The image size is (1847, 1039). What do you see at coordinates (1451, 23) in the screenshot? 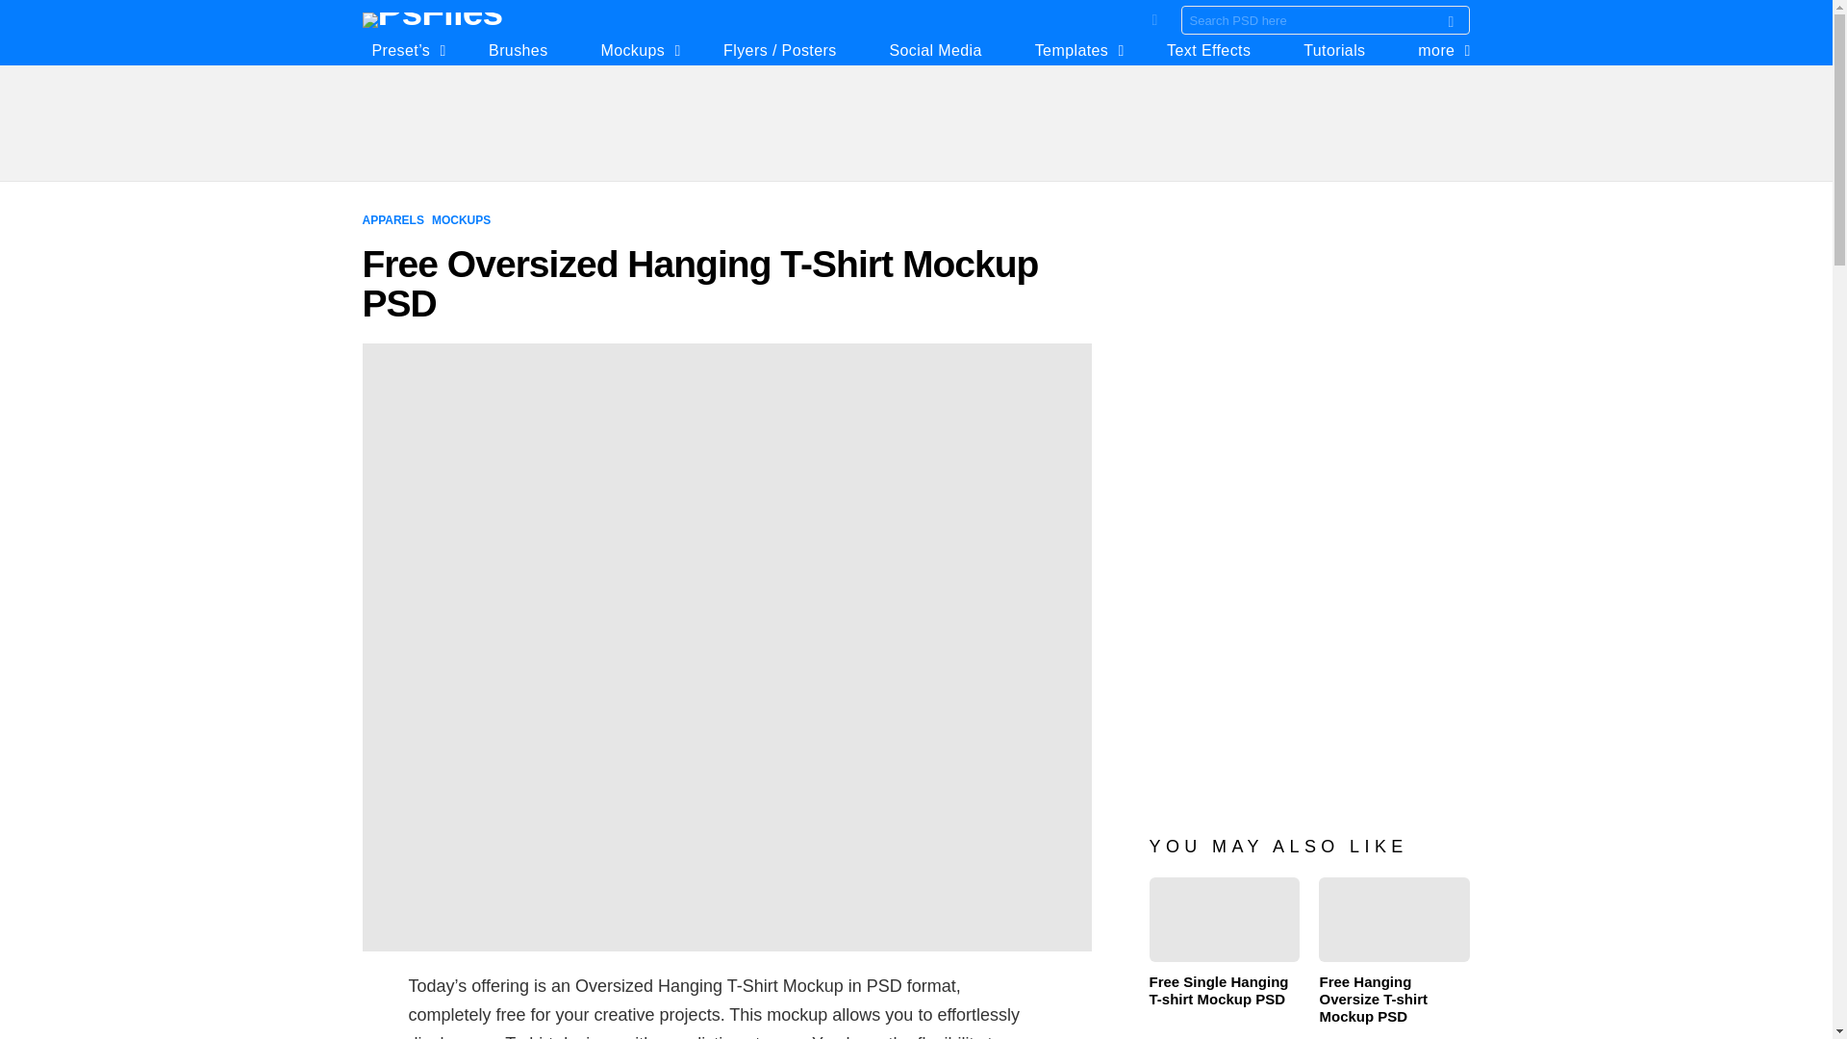
I see `Search` at bounding box center [1451, 23].